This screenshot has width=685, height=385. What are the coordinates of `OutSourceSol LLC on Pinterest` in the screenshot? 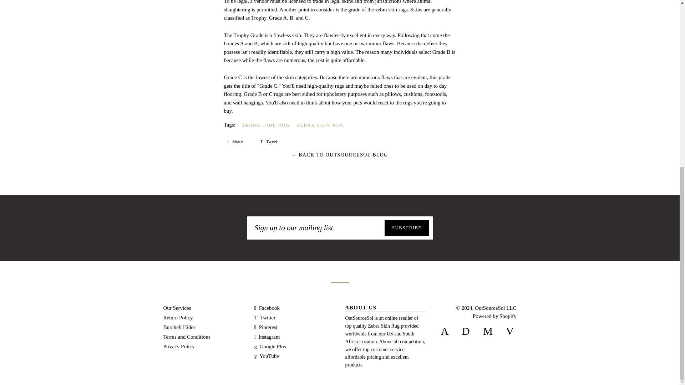 It's located at (265, 327).